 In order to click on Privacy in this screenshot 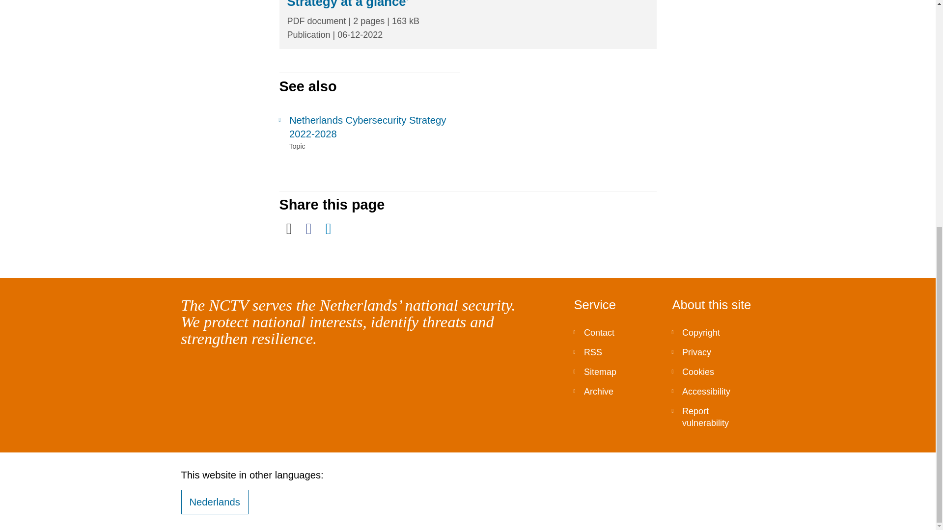, I will do `click(713, 352)`.